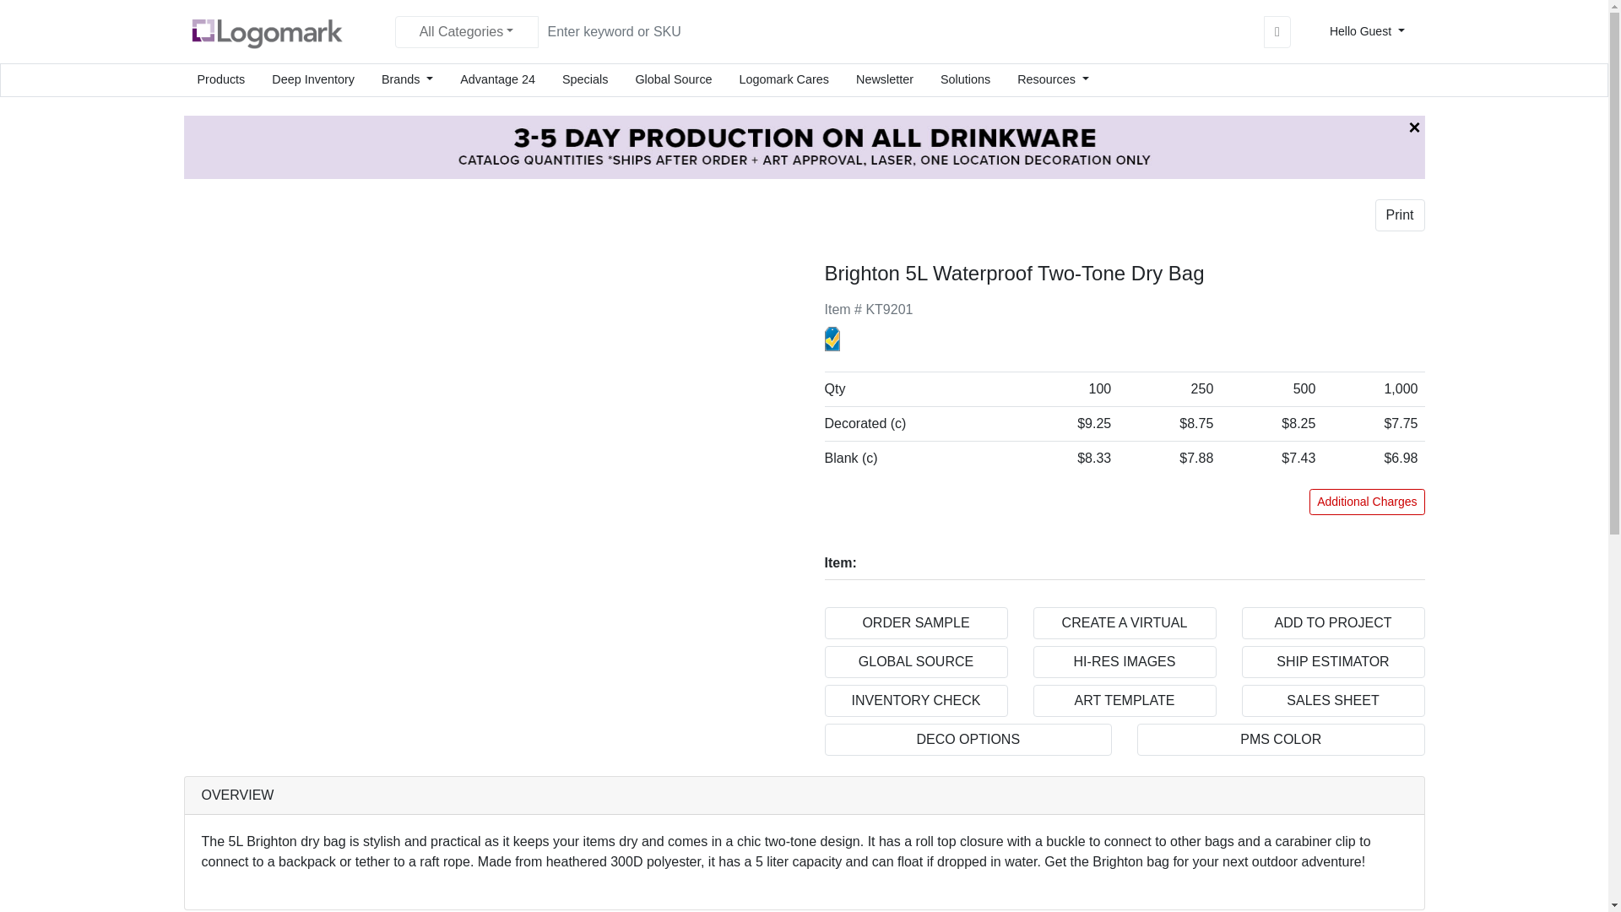  What do you see at coordinates (407, 79) in the screenshot?
I see `Brands` at bounding box center [407, 79].